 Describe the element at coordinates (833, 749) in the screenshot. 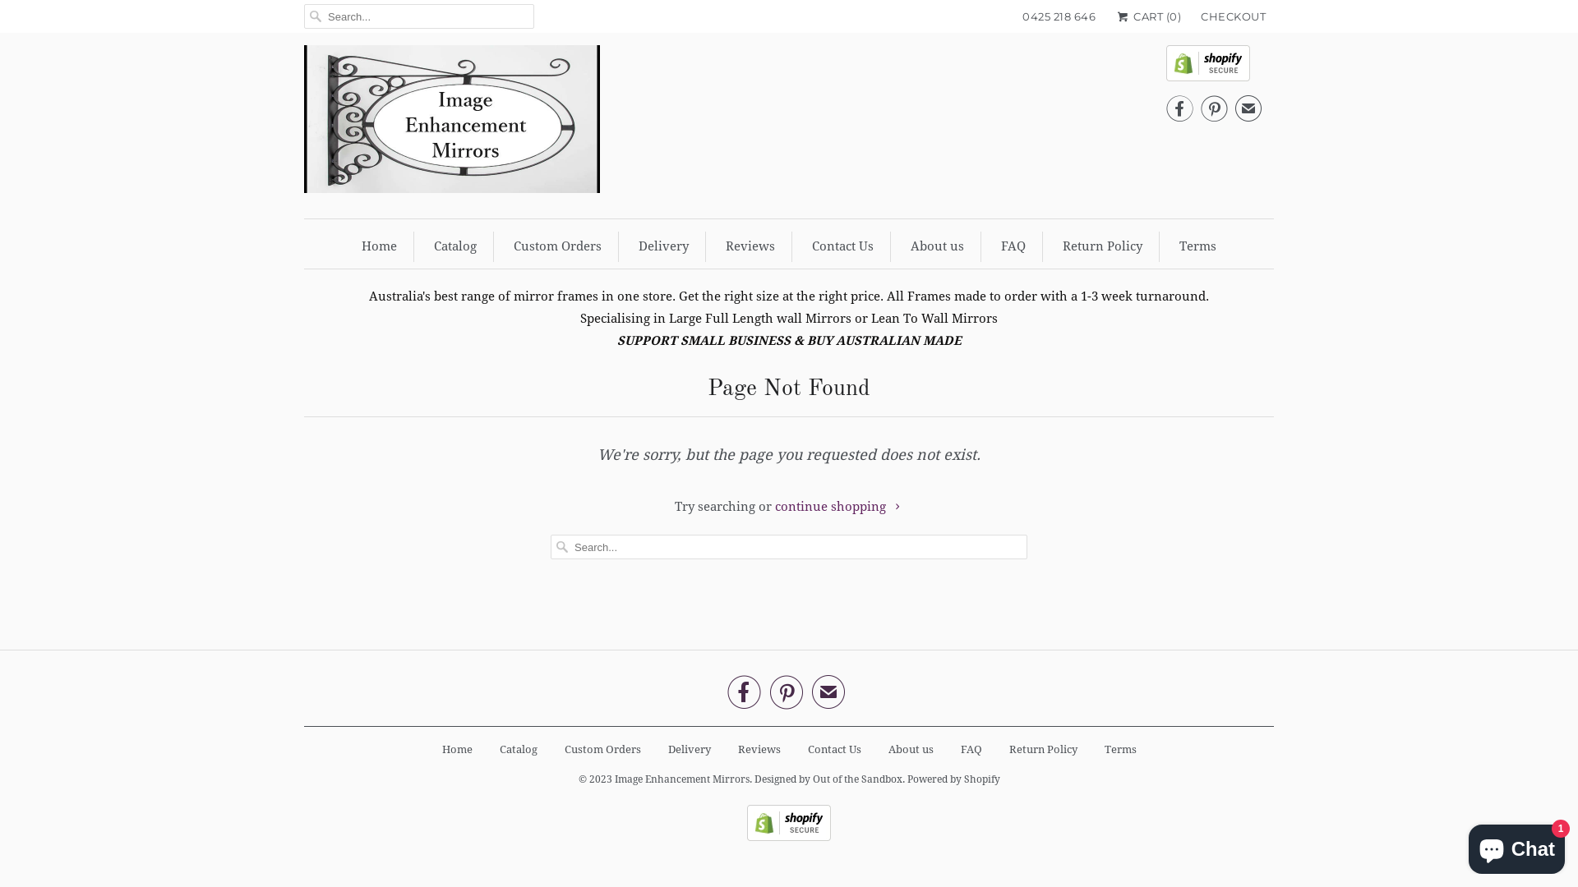

I see `Contact Us` at that location.